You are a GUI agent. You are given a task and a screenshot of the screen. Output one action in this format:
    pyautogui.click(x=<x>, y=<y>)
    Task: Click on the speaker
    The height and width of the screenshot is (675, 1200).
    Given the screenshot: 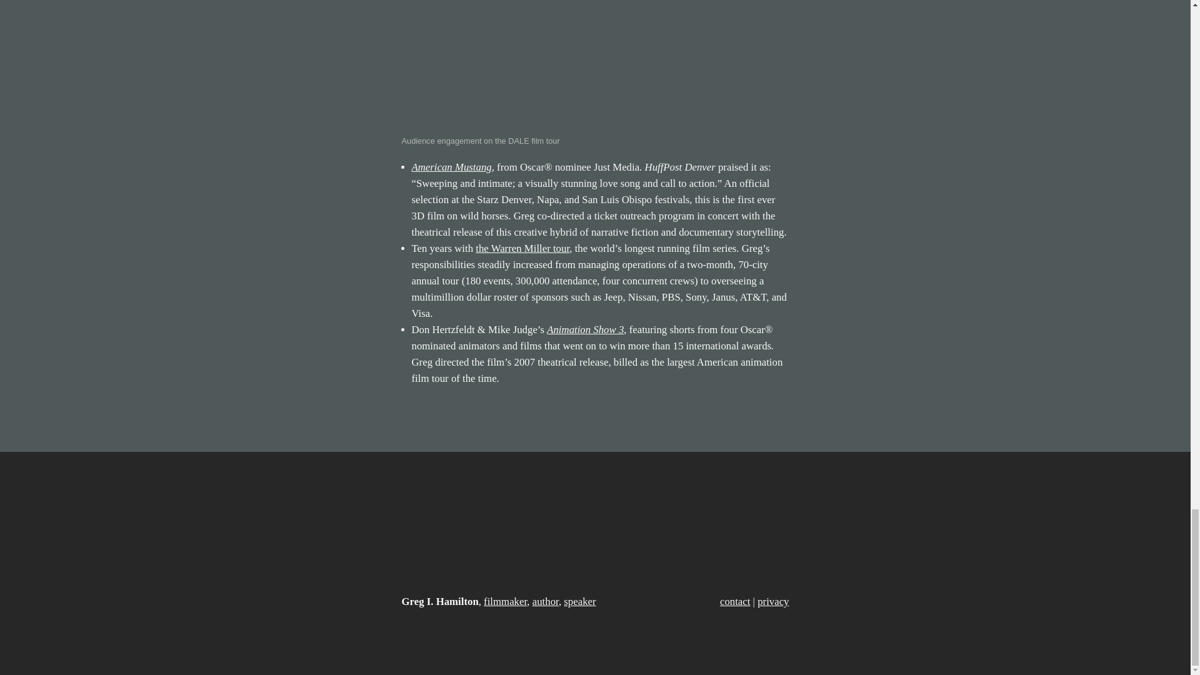 What is the action you would take?
    pyautogui.click(x=579, y=601)
    